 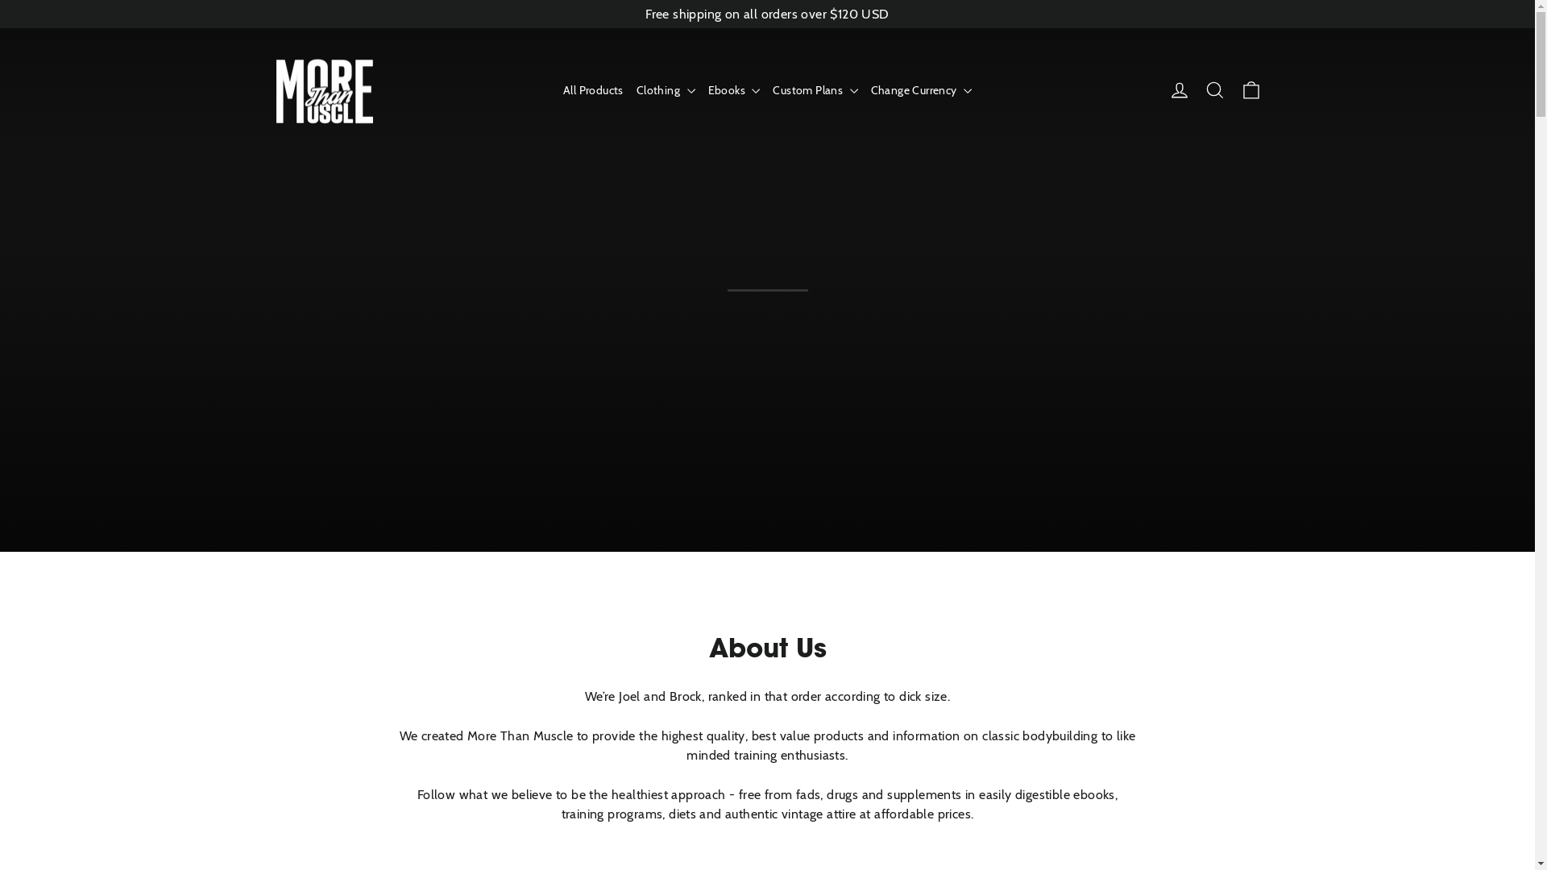 I want to click on account
Log in, so click(x=1180, y=90).